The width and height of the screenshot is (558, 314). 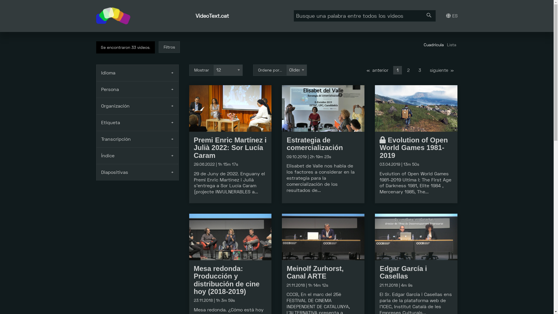 What do you see at coordinates (169, 47) in the screenshot?
I see `Filtros` at bounding box center [169, 47].